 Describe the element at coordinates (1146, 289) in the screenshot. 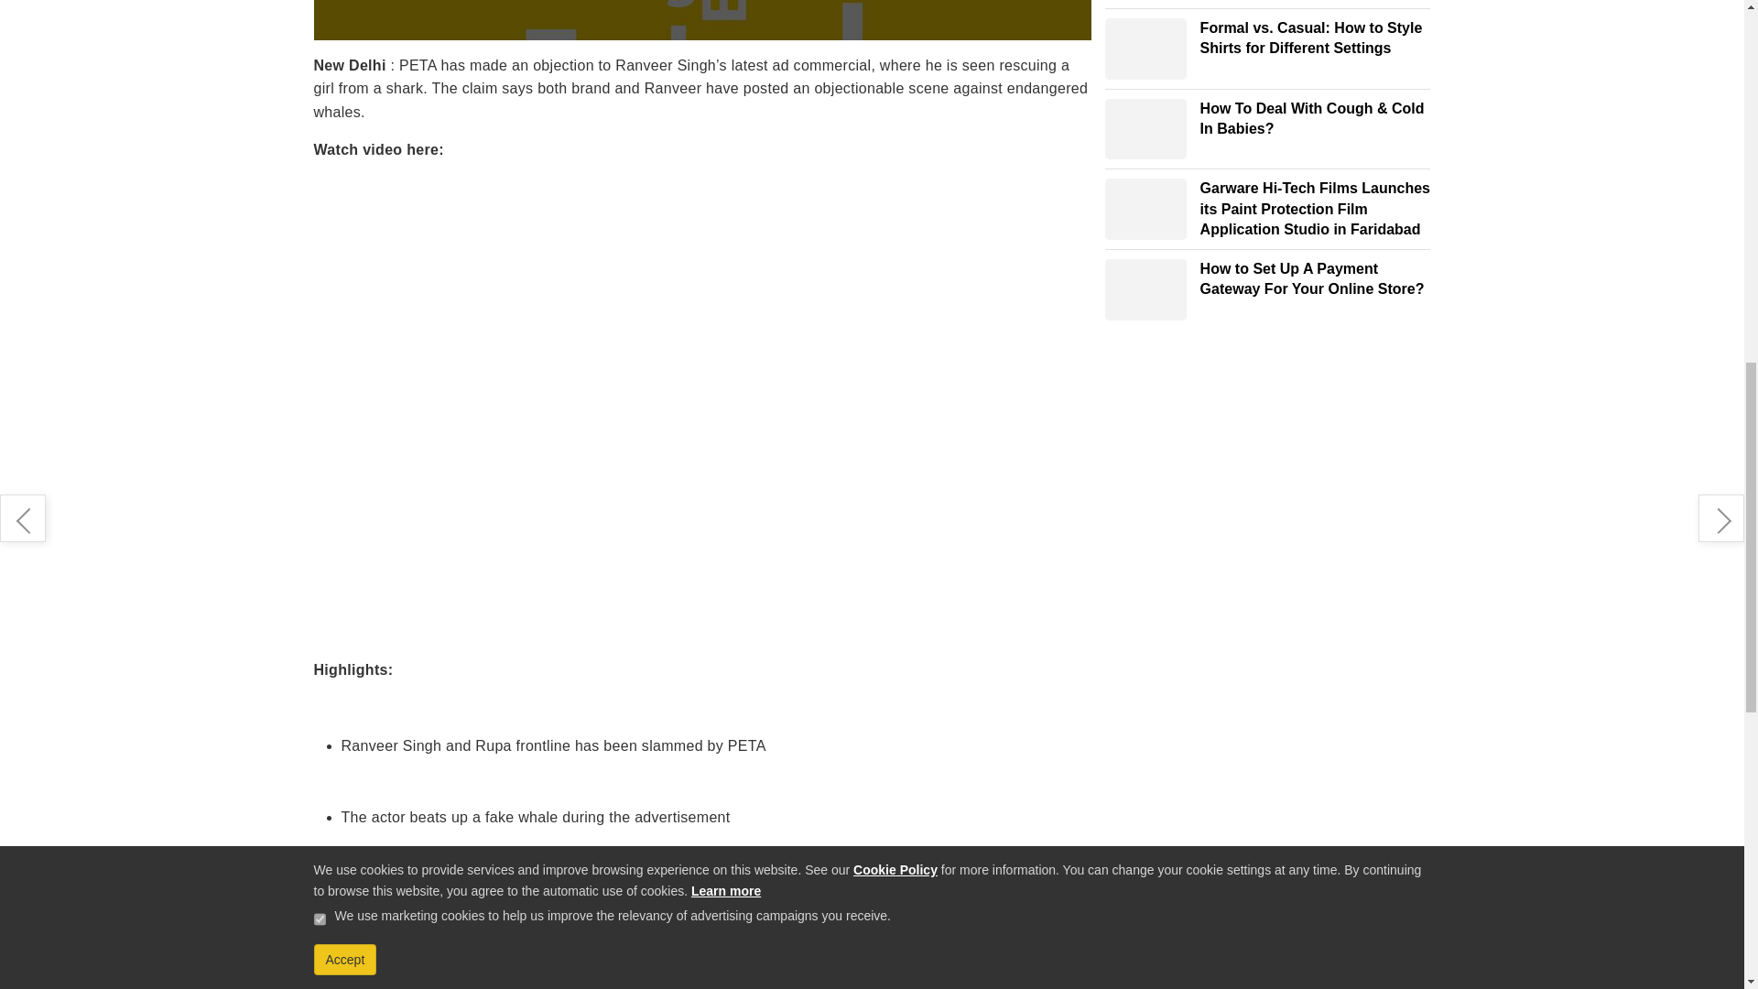

I see `How to Set Up A Payment Gateway For Your Online Store?` at that location.